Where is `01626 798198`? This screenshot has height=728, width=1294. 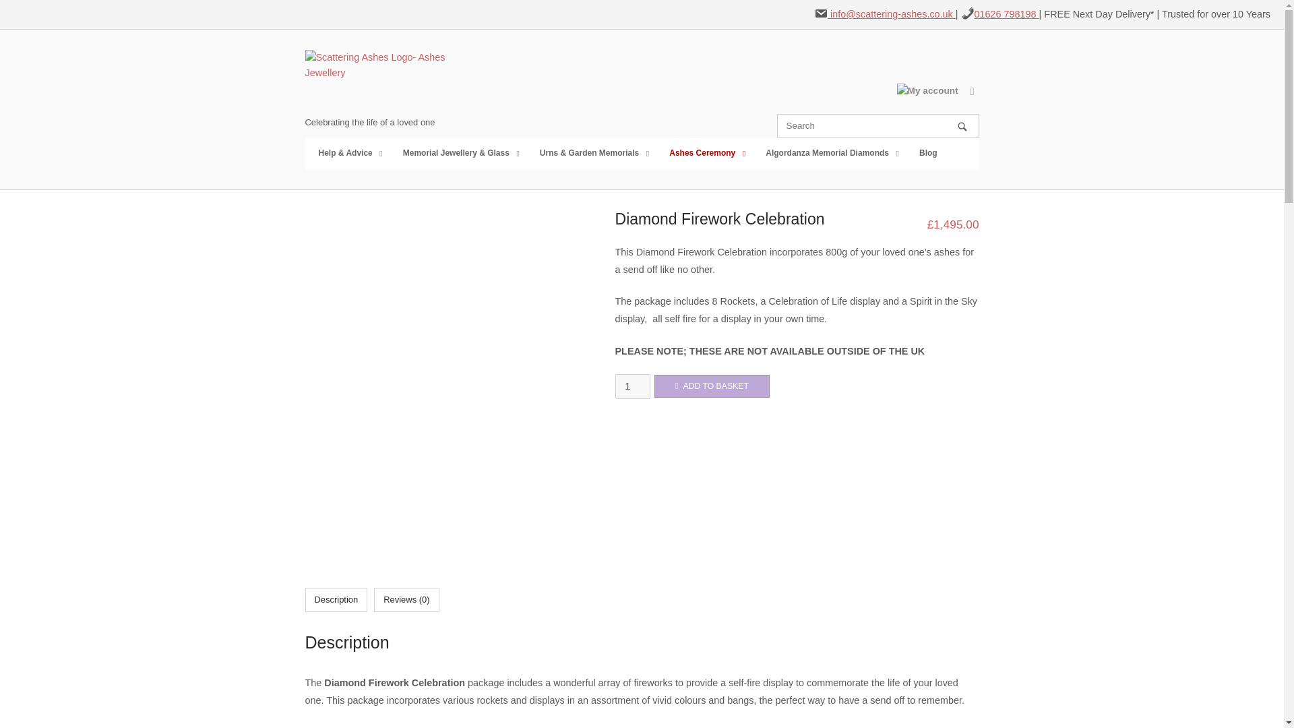 01626 798198 is located at coordinates (1006, 13).